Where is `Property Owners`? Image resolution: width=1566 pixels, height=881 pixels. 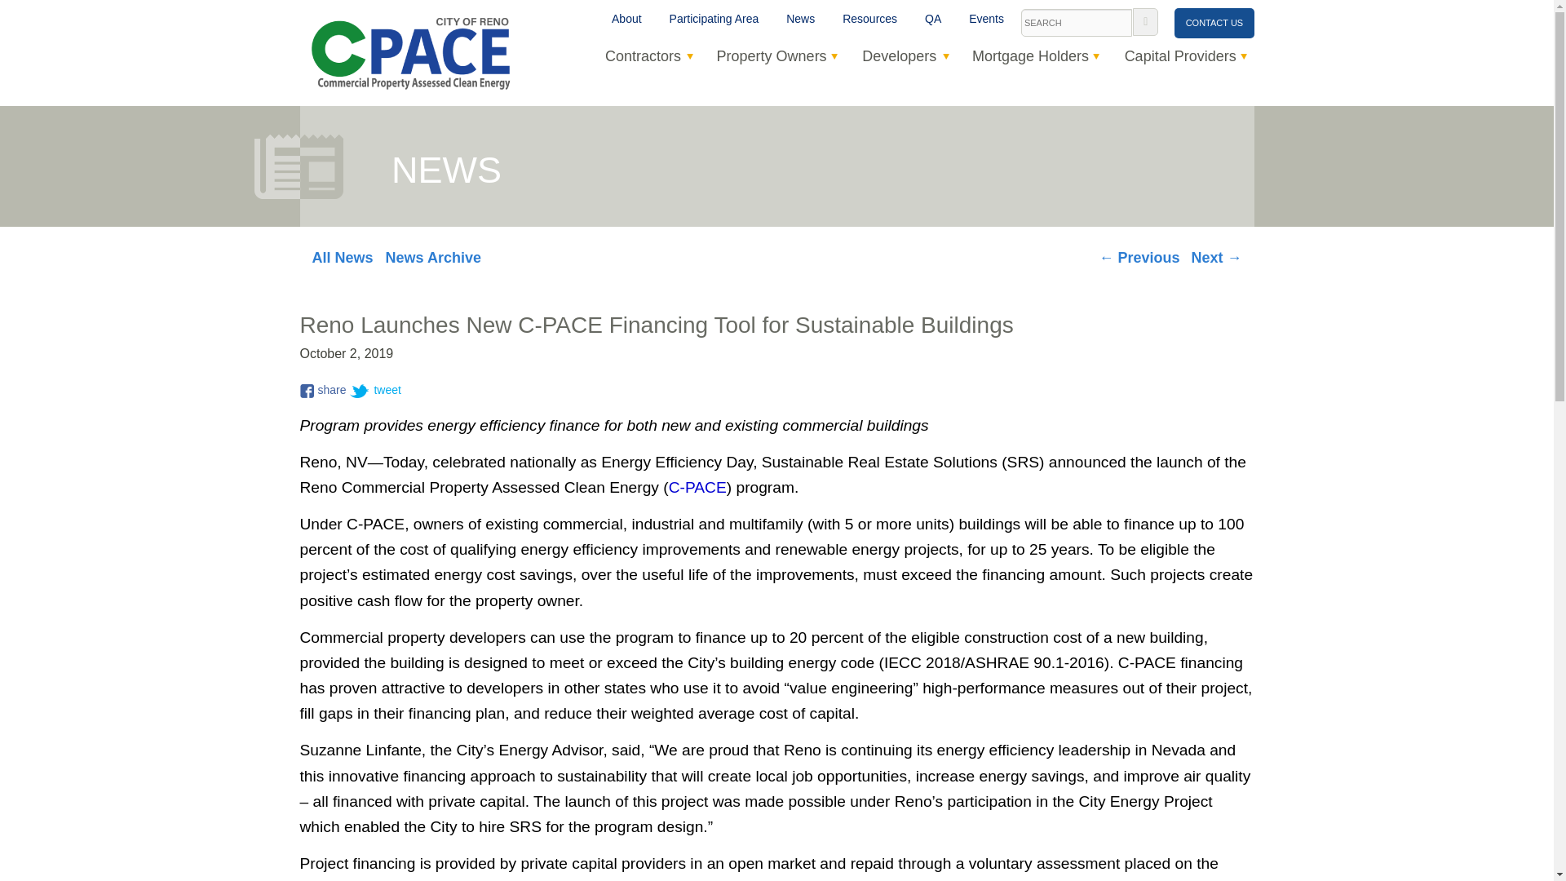 Property Owners is located at coordinates (772, 55).